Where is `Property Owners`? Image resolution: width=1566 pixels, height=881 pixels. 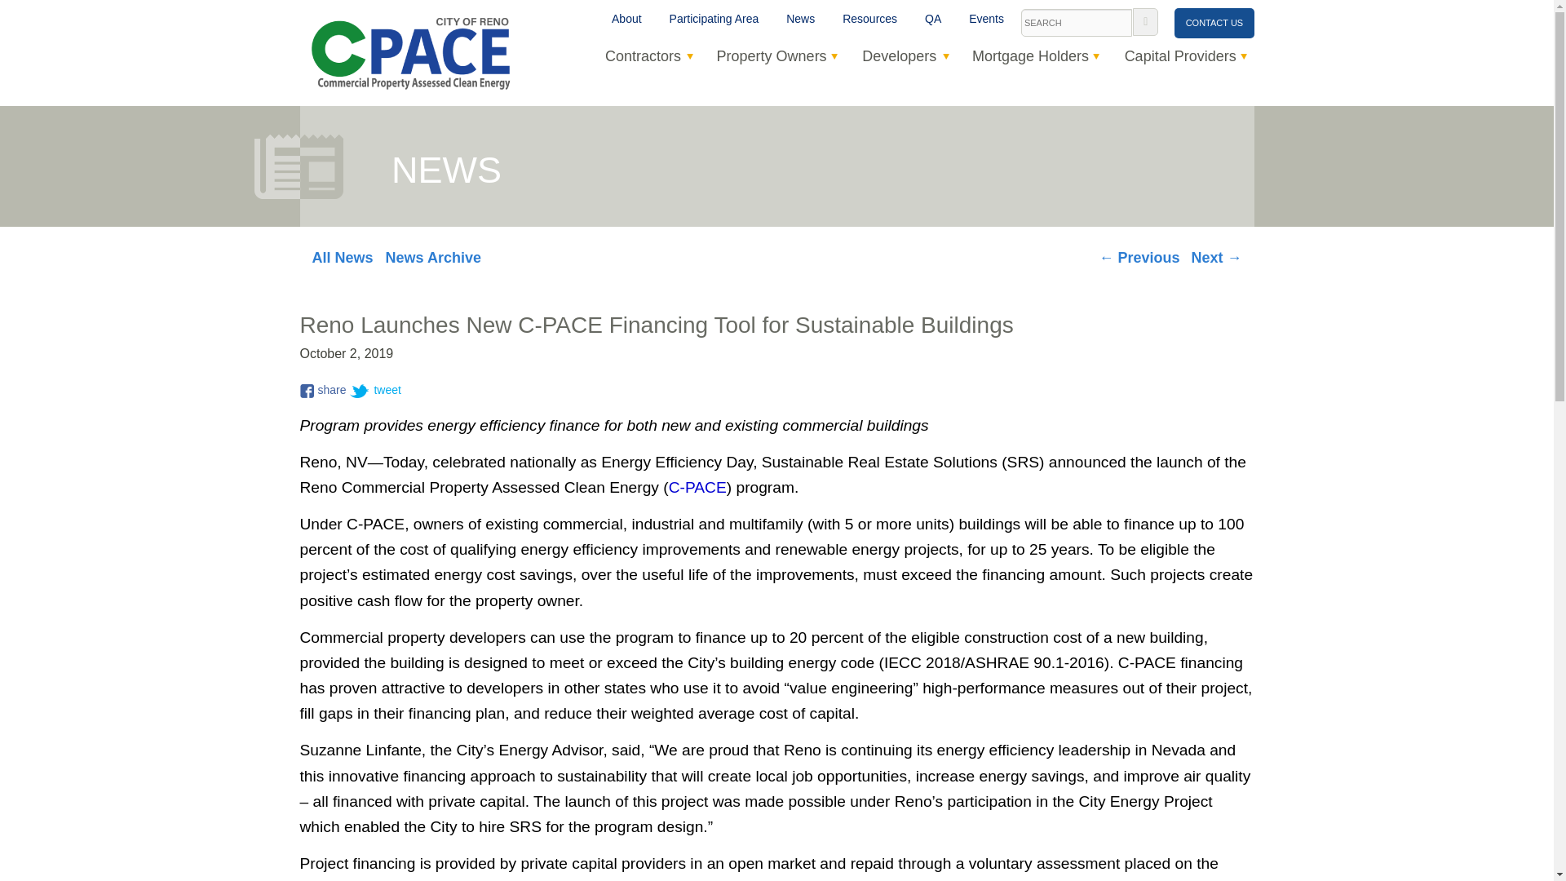 Property Owners is located at coordinates (772, 55).